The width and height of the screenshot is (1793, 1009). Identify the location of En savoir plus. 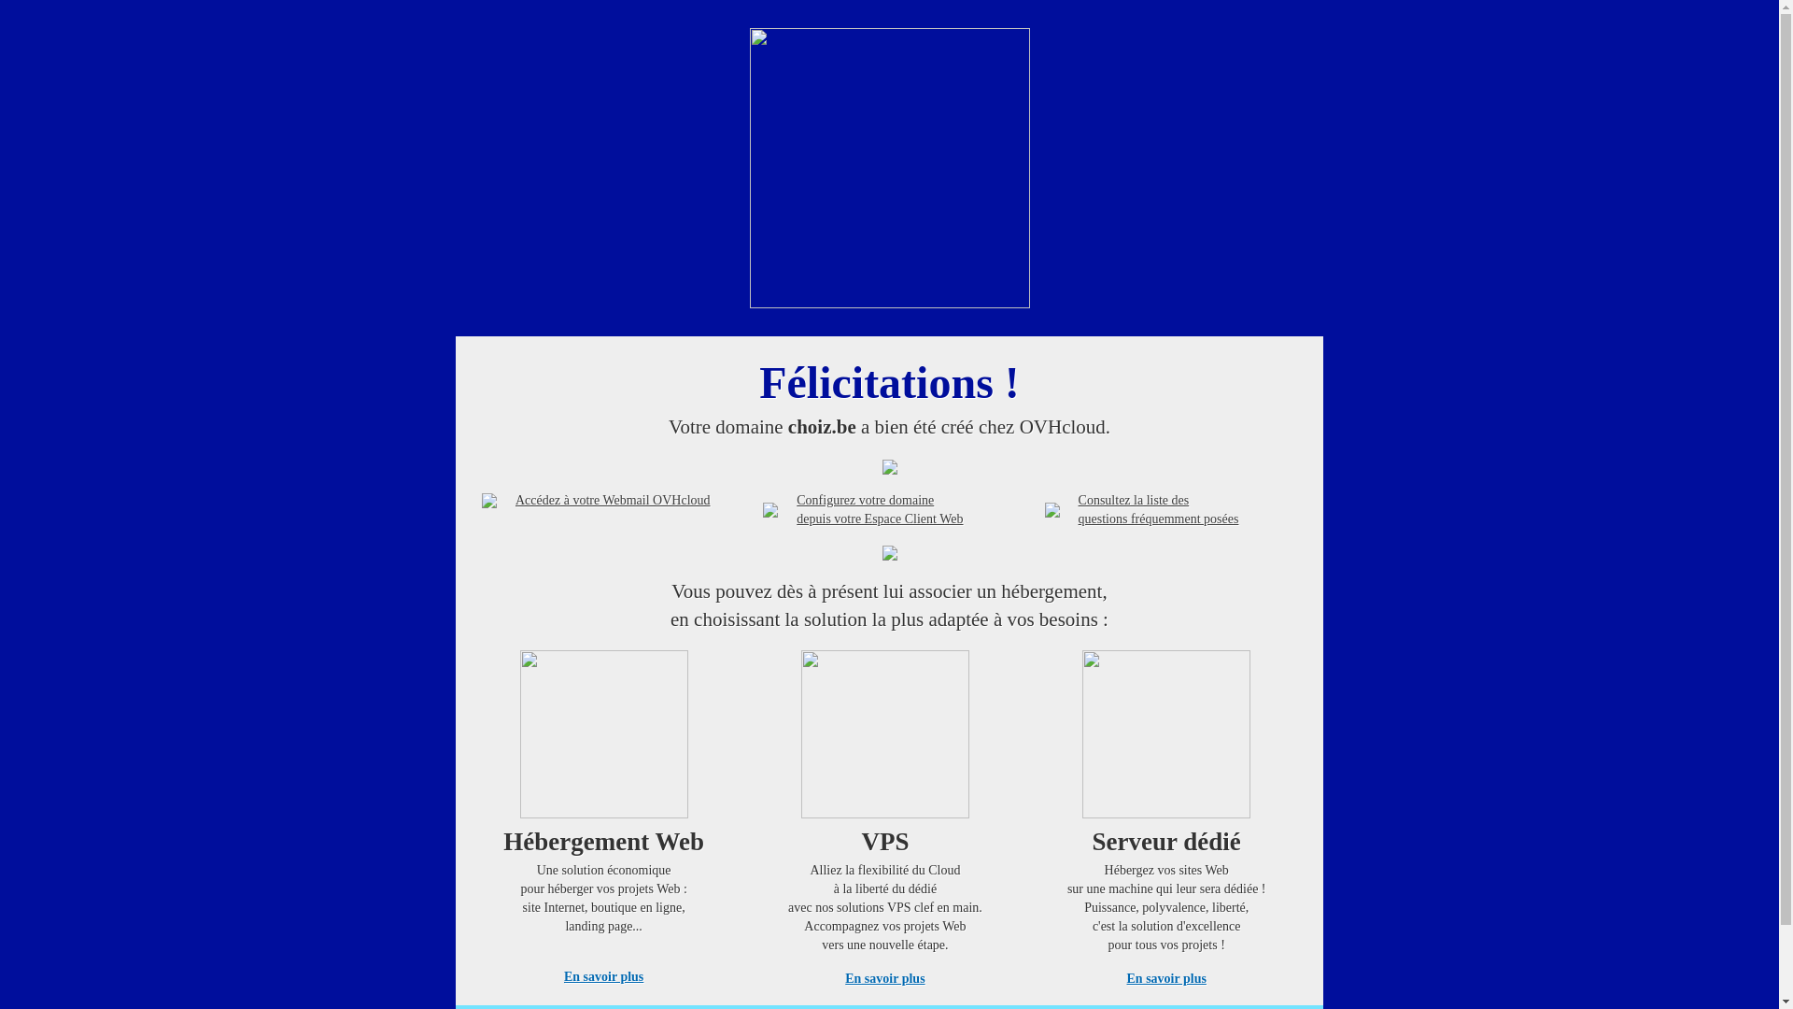
(885, 979).